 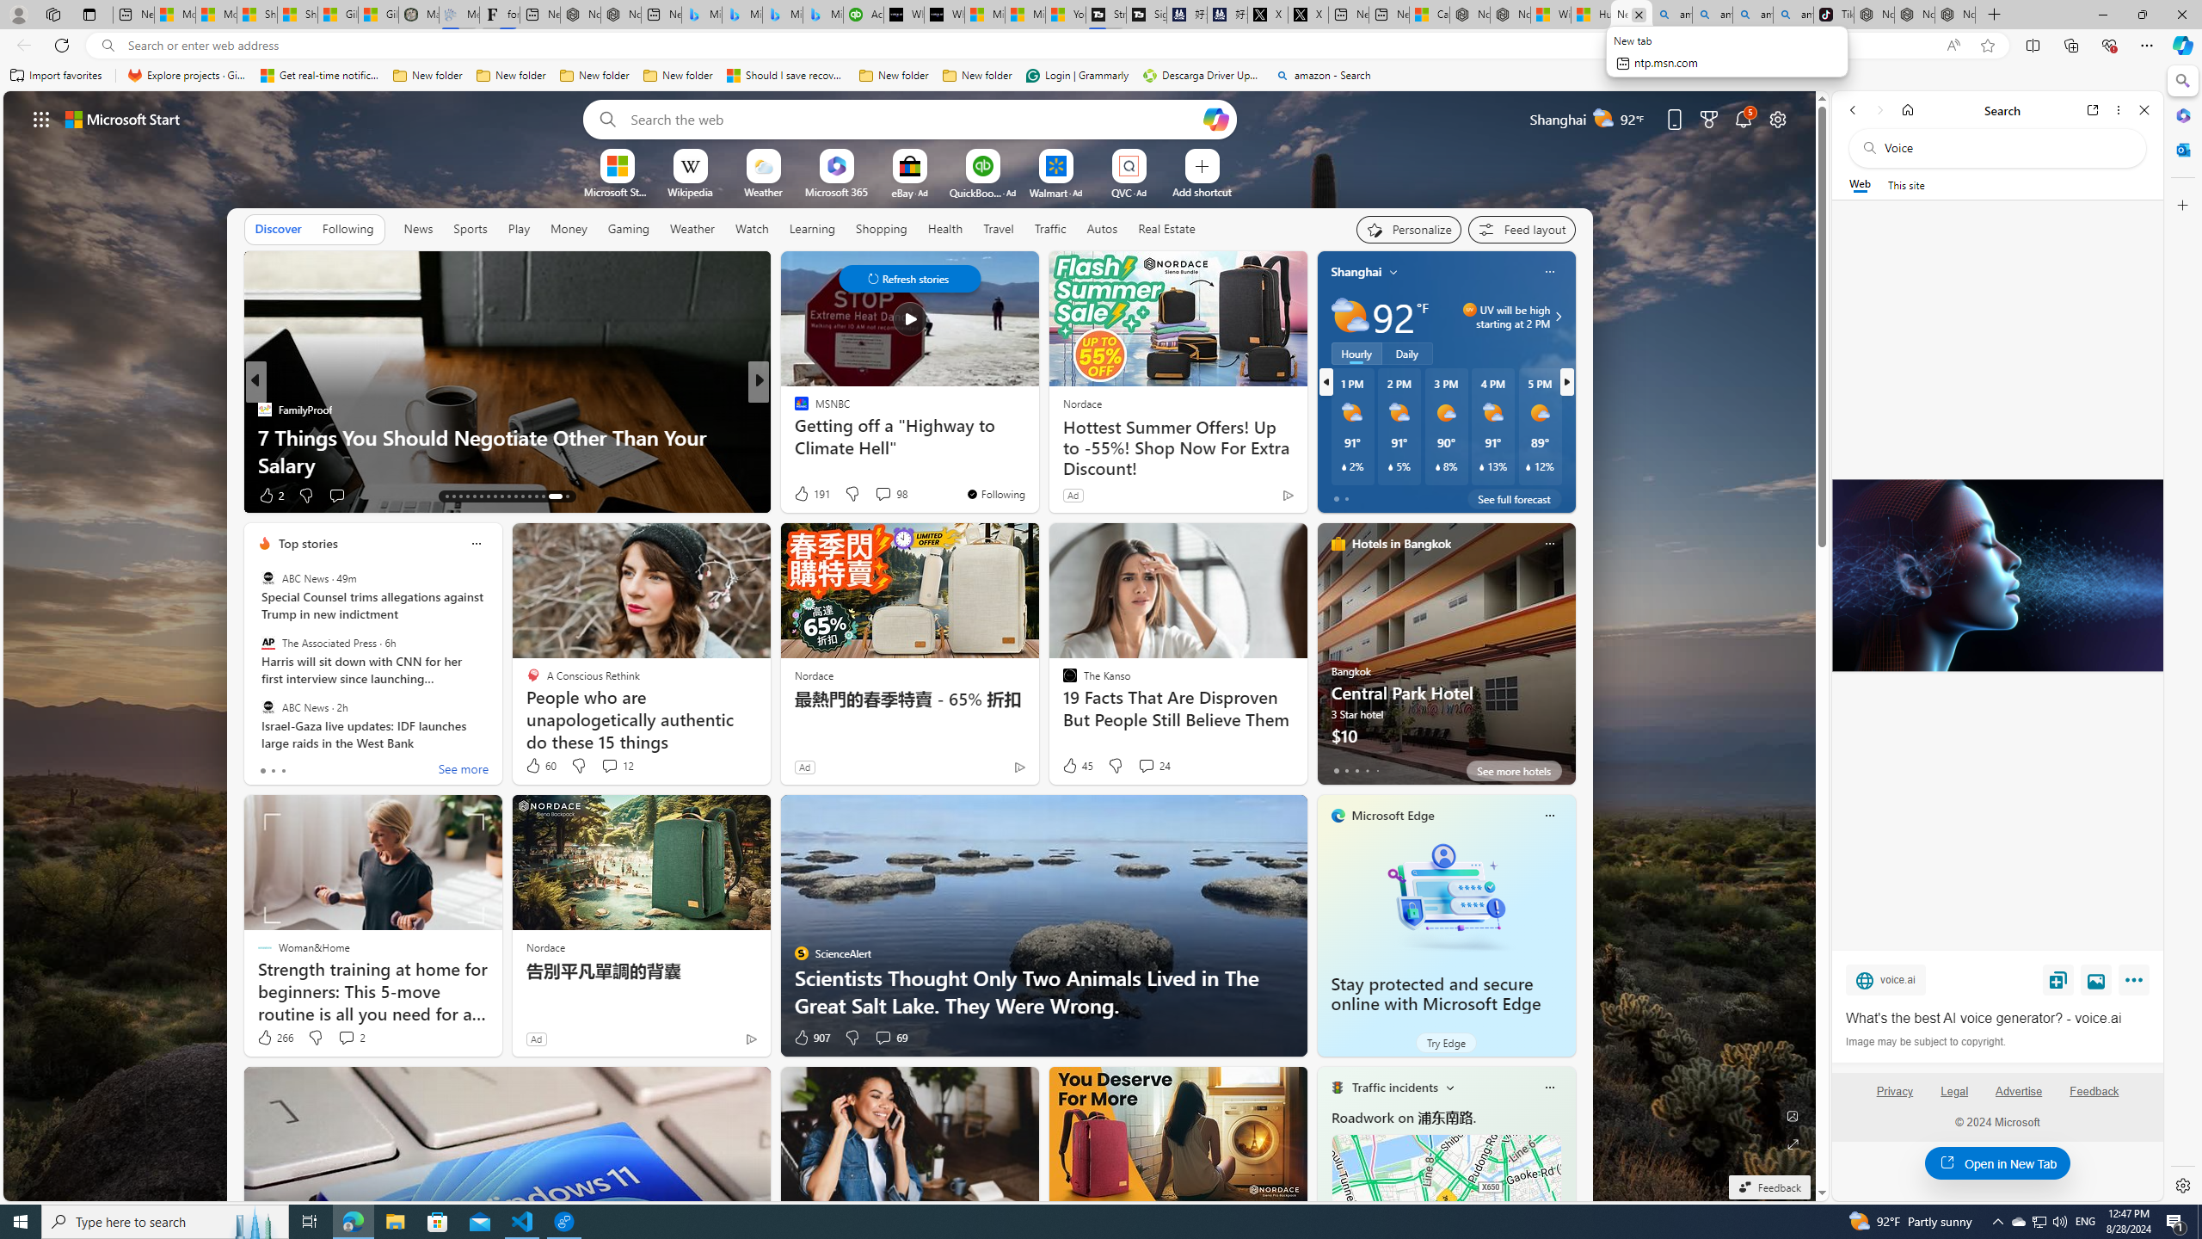 What do you see at coordinates (878, 495) in the screenshot?
I see `View comments 56 Comment` at bounding box center [878, 495].